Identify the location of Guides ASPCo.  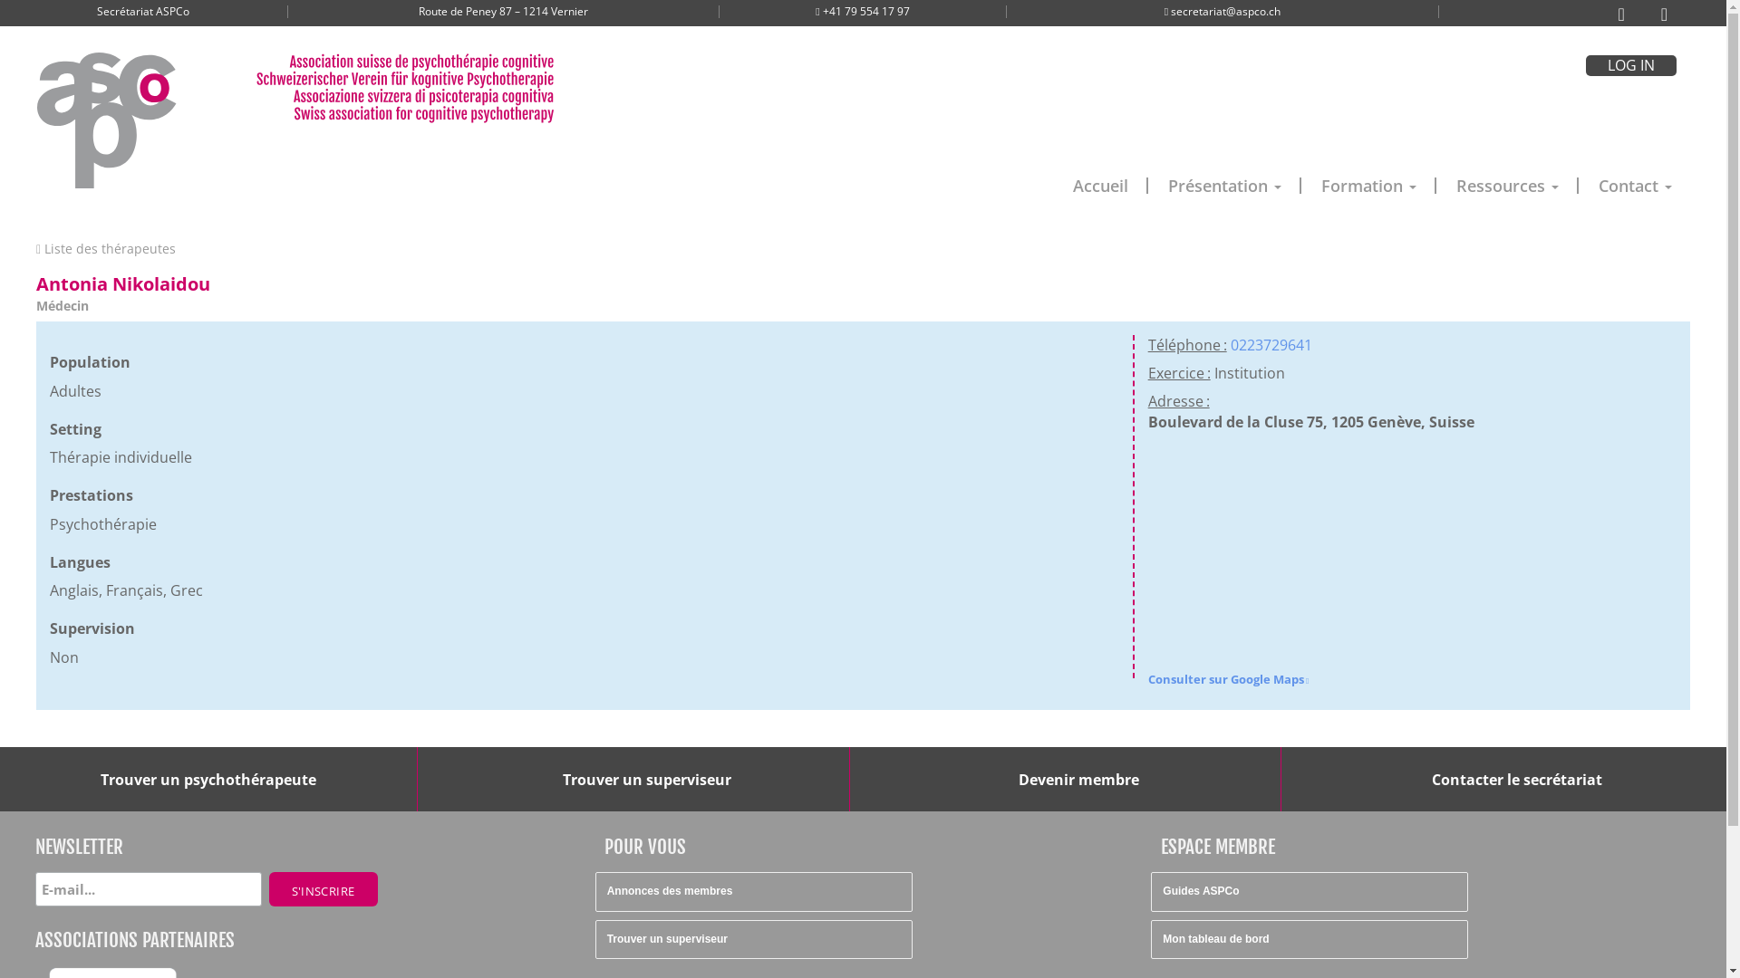
(1310, 891).